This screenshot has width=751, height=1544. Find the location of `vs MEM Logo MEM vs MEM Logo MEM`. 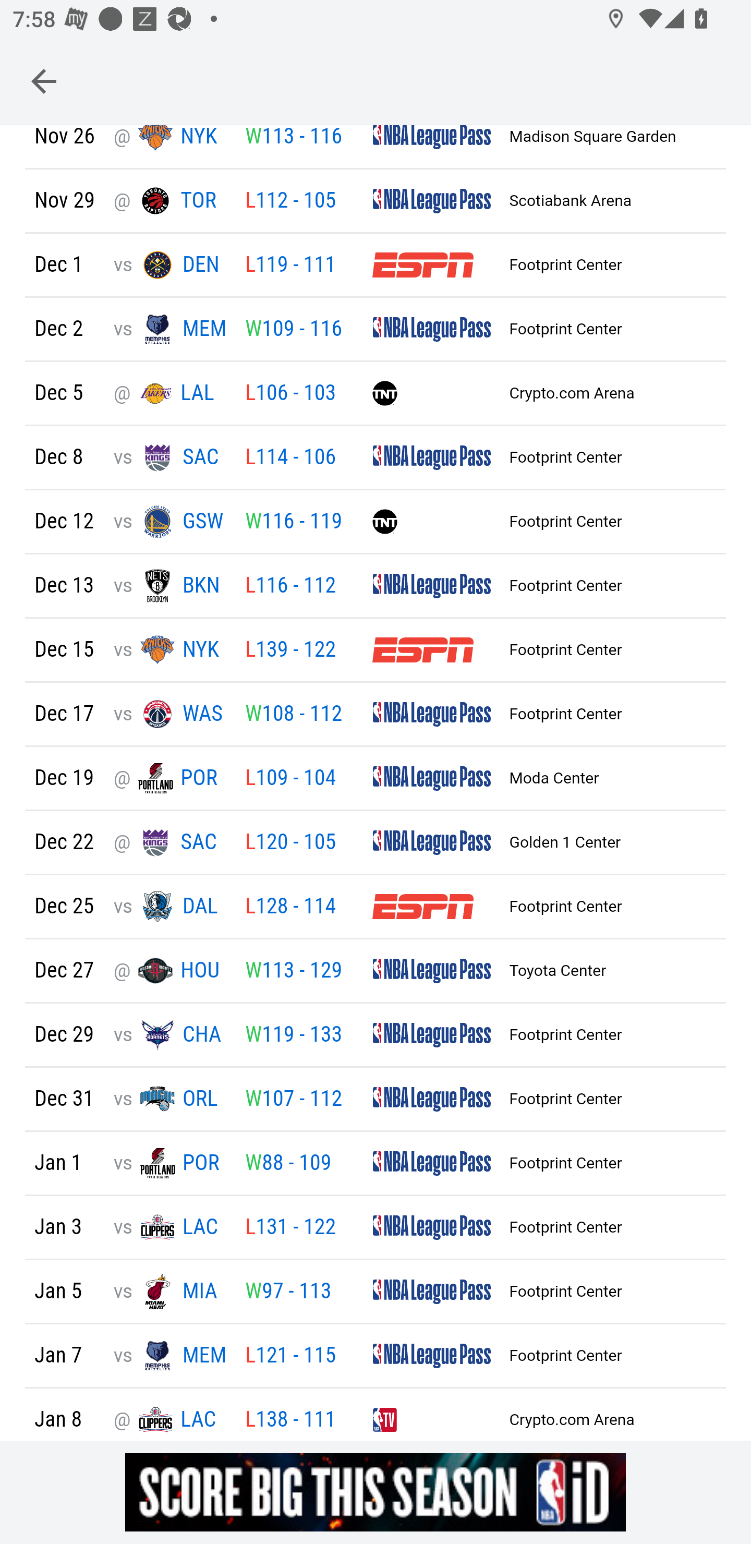

vs MEM Logo MEM vs MEM Logo MEM is located at coordinates (169, 331).